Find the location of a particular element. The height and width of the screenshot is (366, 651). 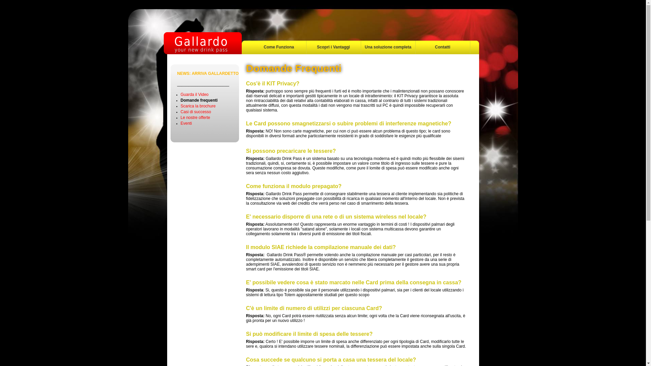

NEWS: ARRIVA GALLARDETTO is located at coordinates (208, 74).